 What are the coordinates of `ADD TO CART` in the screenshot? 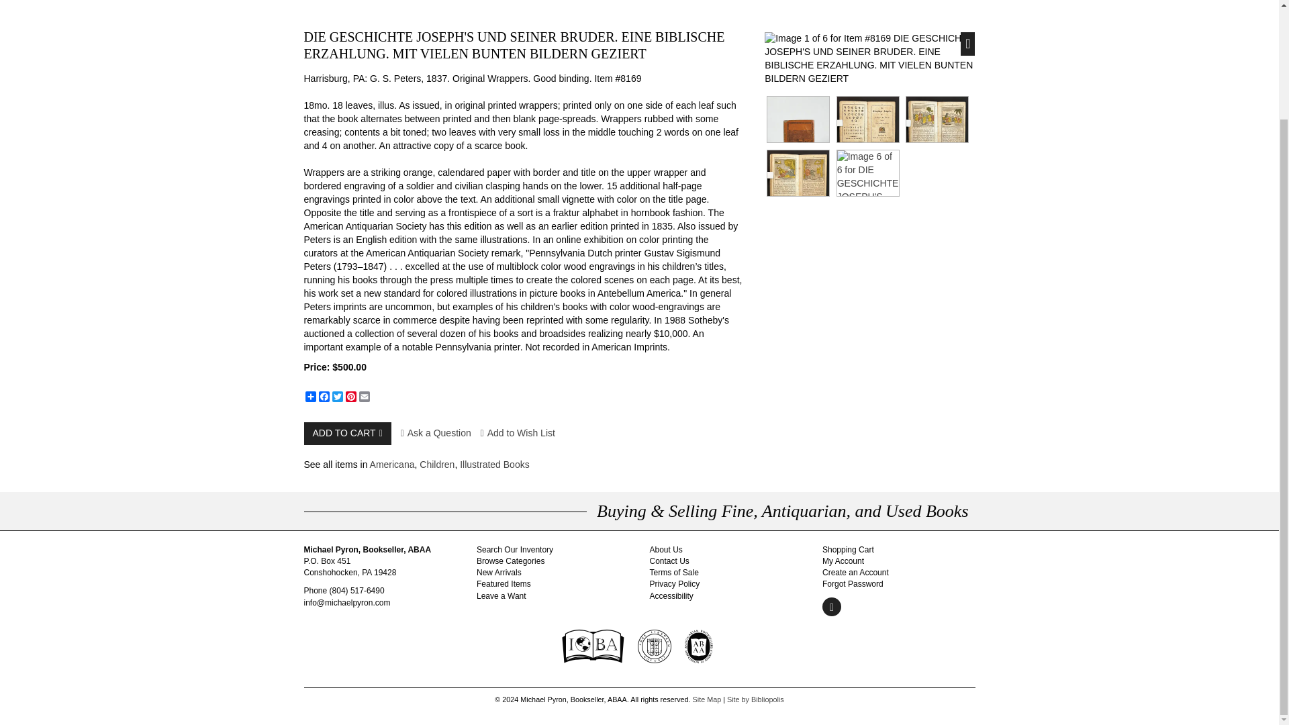 It's located at (346, 434).